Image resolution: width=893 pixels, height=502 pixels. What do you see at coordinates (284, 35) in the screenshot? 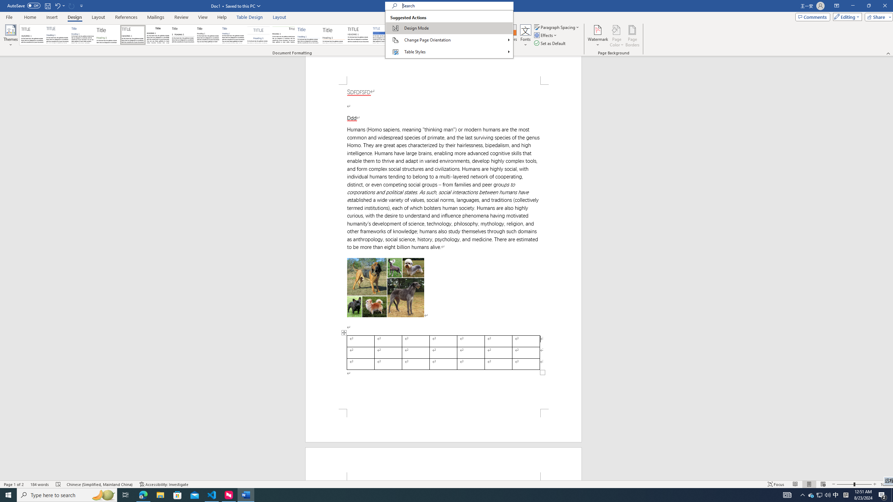
I see `Lines (Distinctive)` at bounding box center [284, 35].